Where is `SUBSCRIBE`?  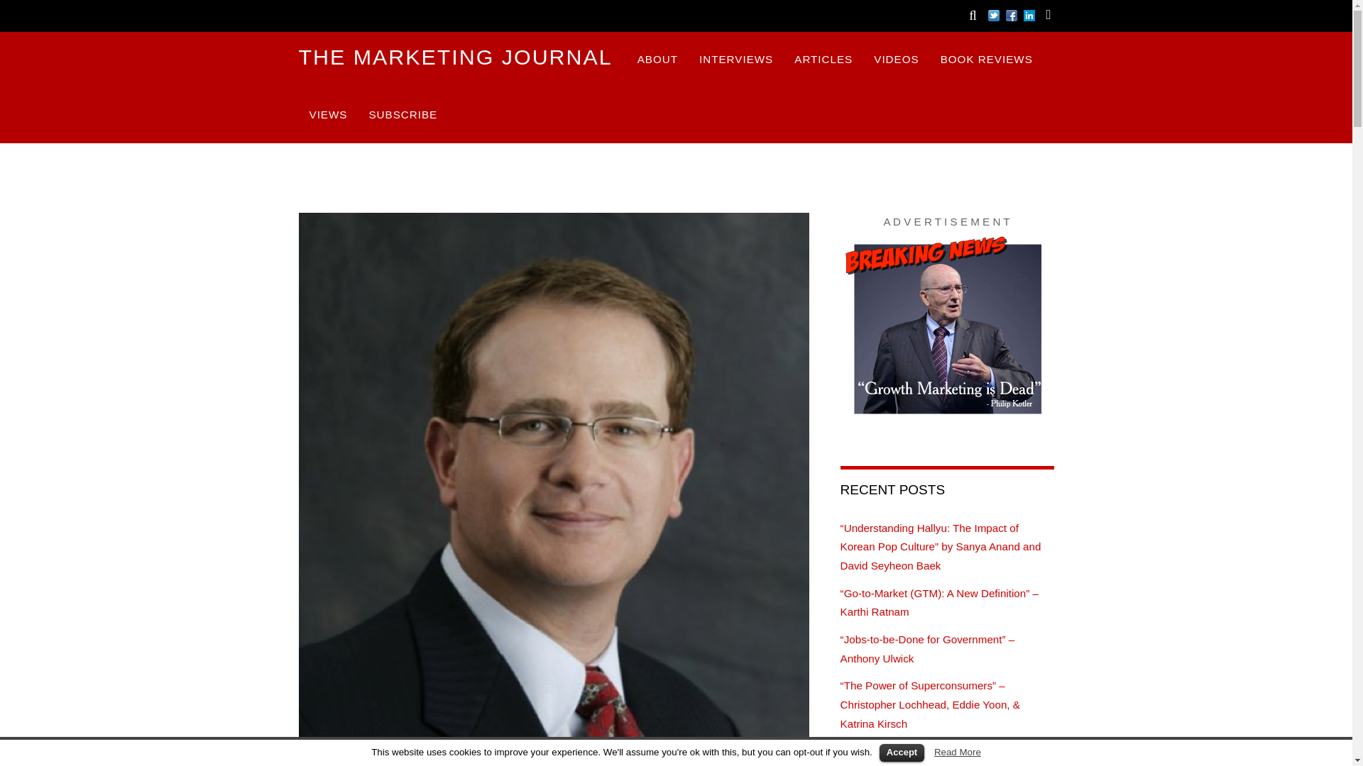 SUBSCRIBE is located at coordinates (403, 115).